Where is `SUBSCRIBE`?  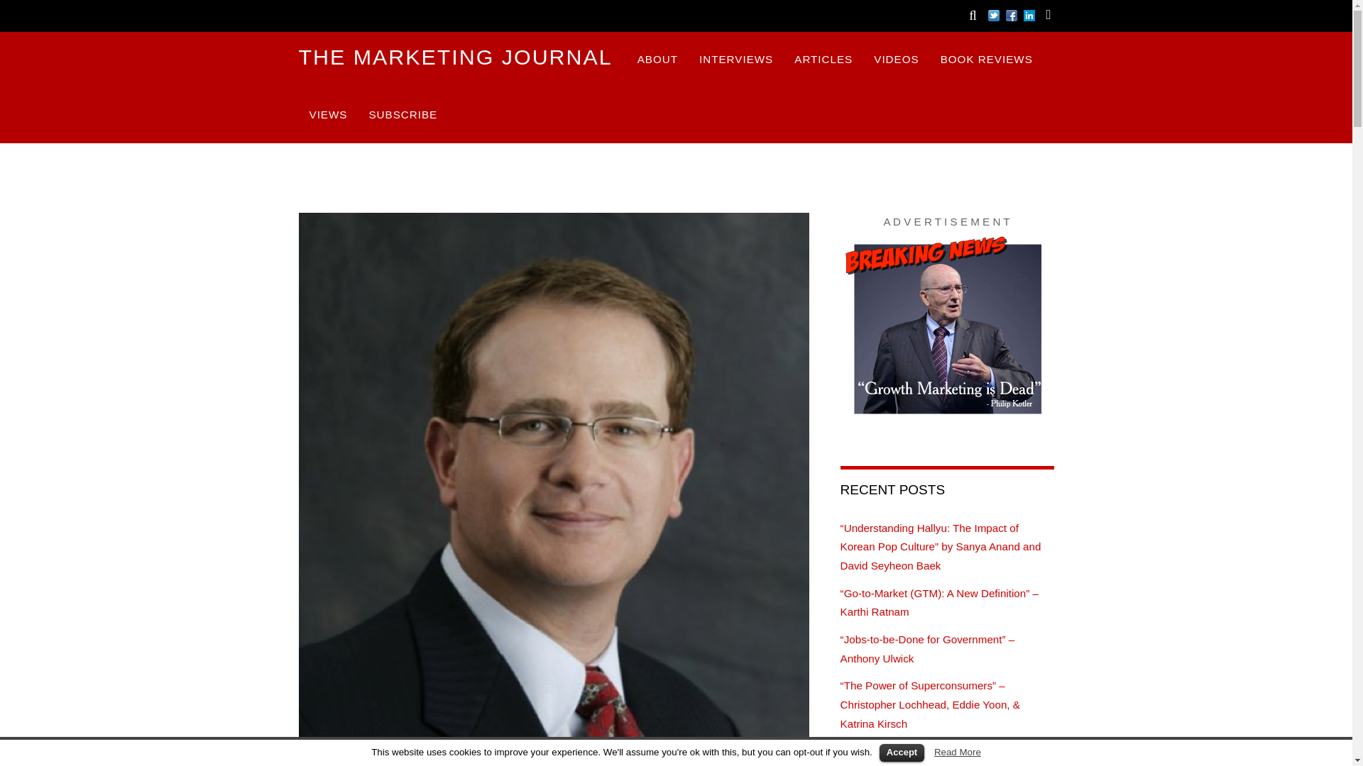 SUBSCRIBE is located at coordinates (403, 115).